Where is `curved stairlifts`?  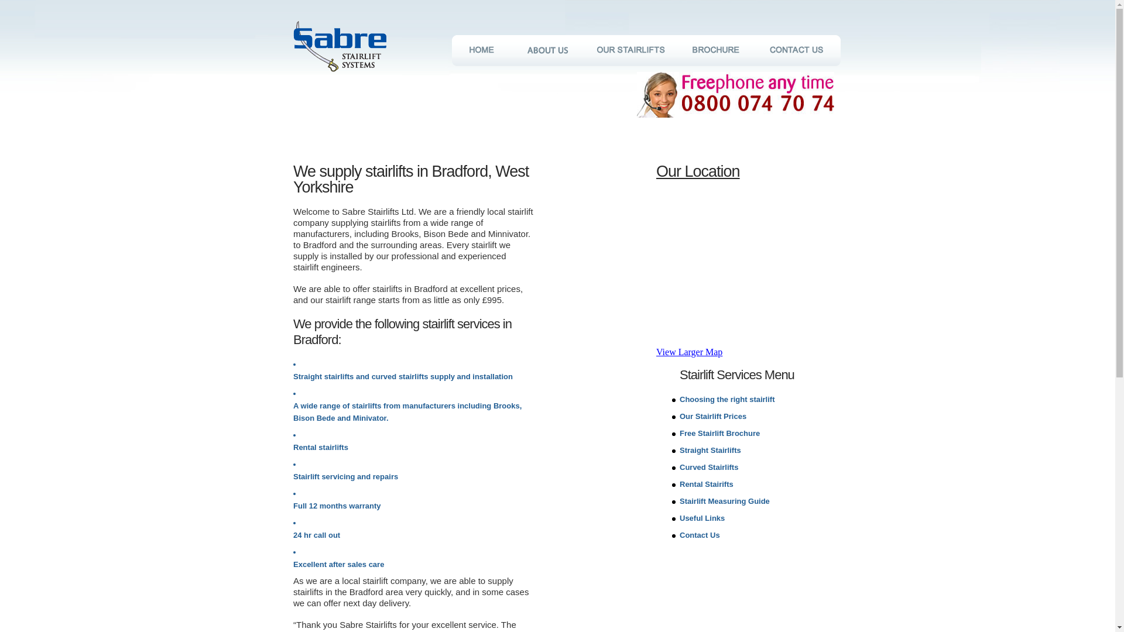
curved stairlifts is located at coordinates (400, 377).